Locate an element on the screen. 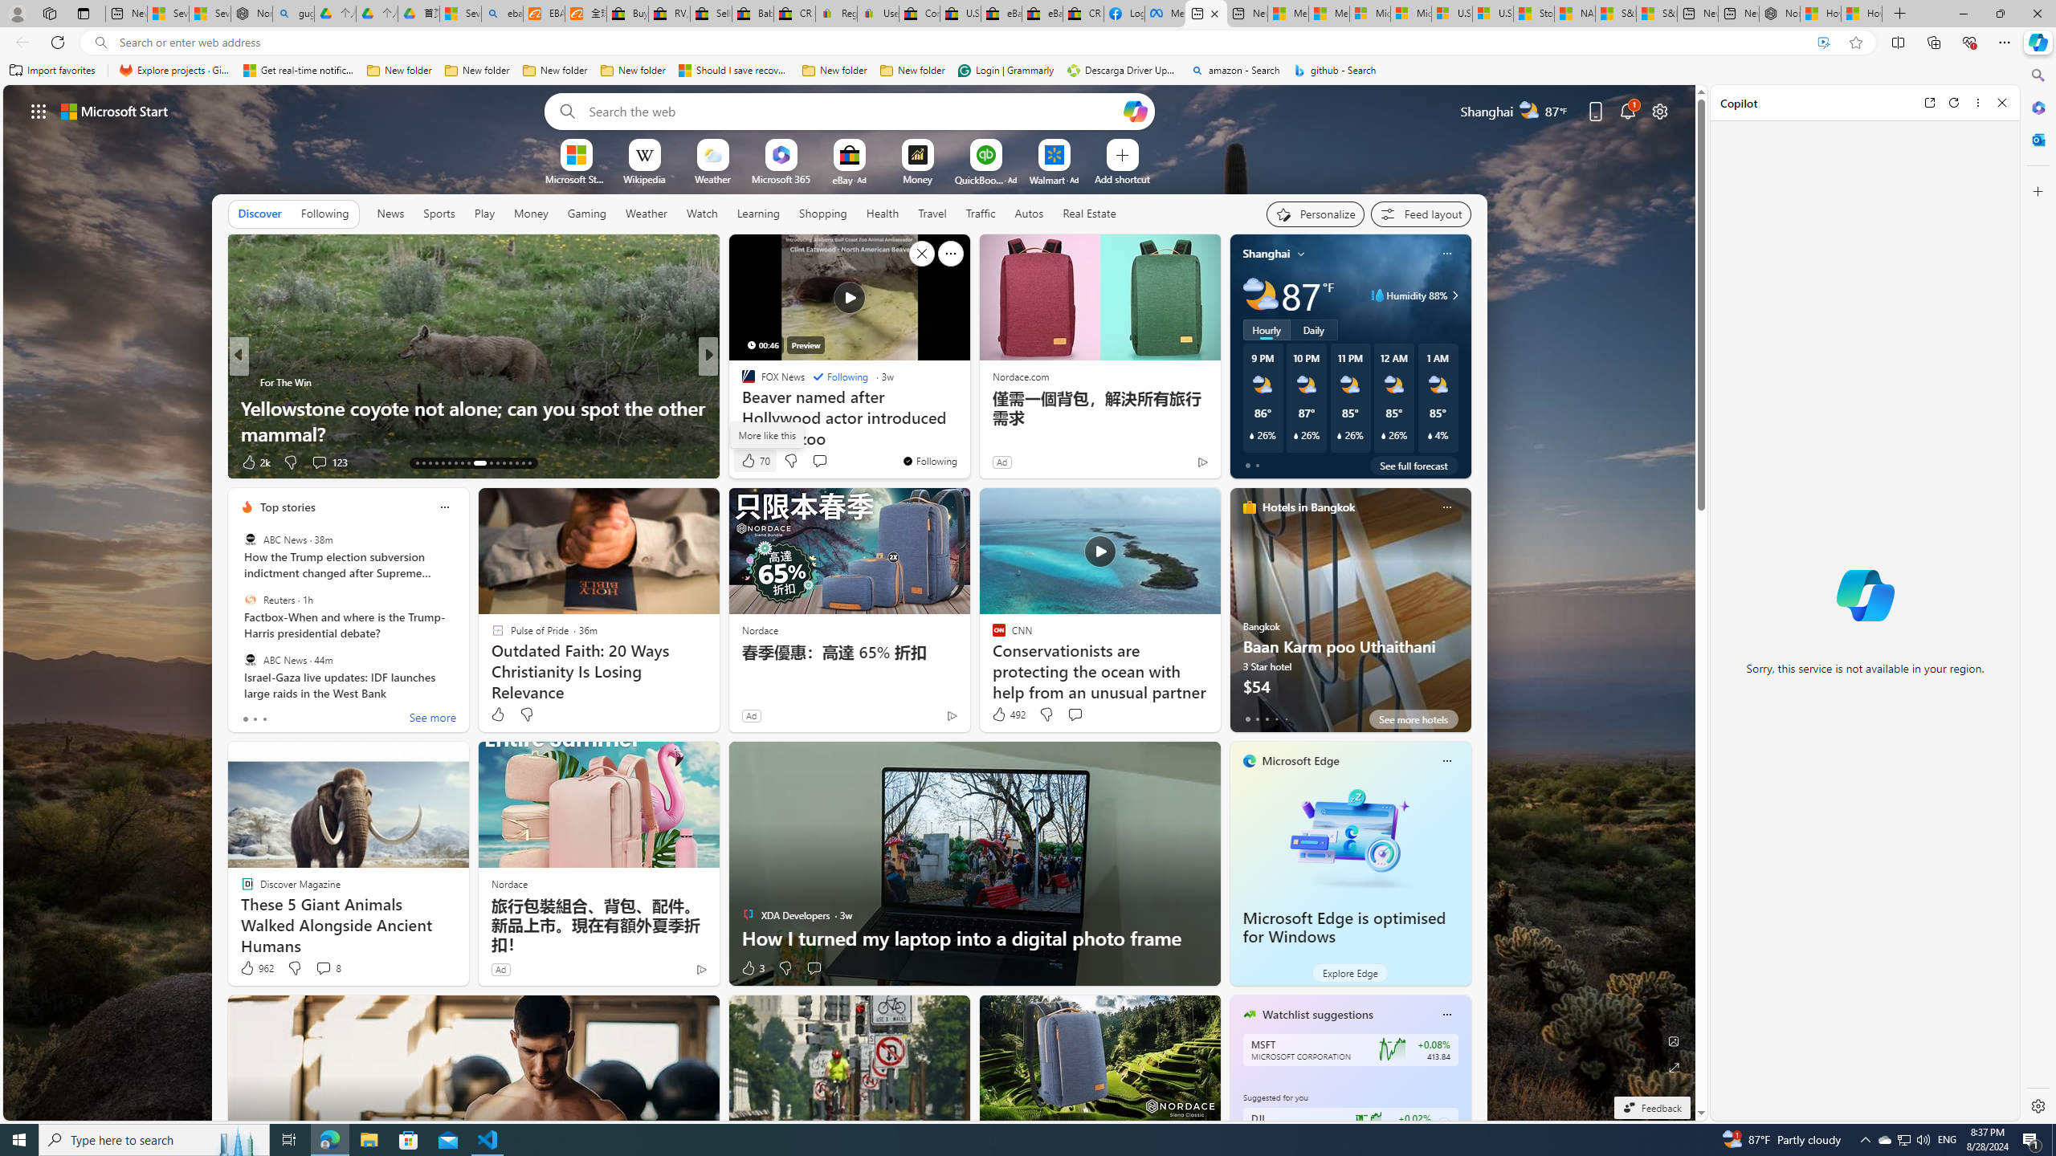  Shopping is located at coordinates (823, 213).